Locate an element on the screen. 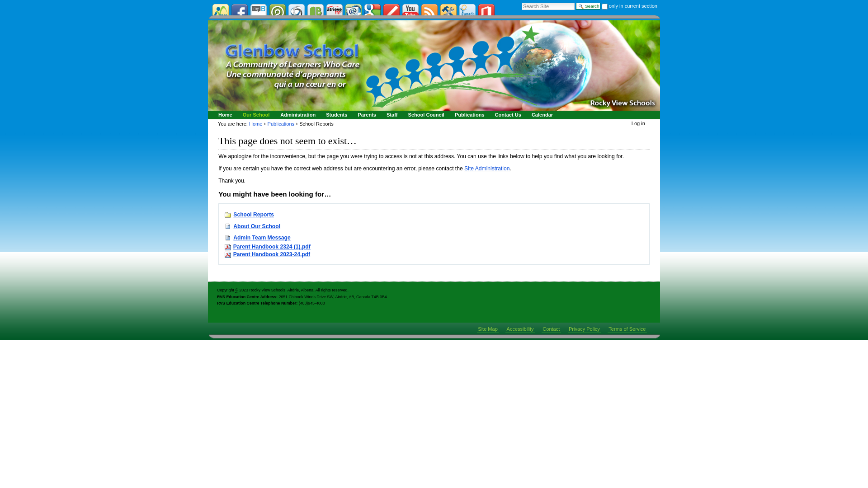  Search is located at coordinates (588, 6).